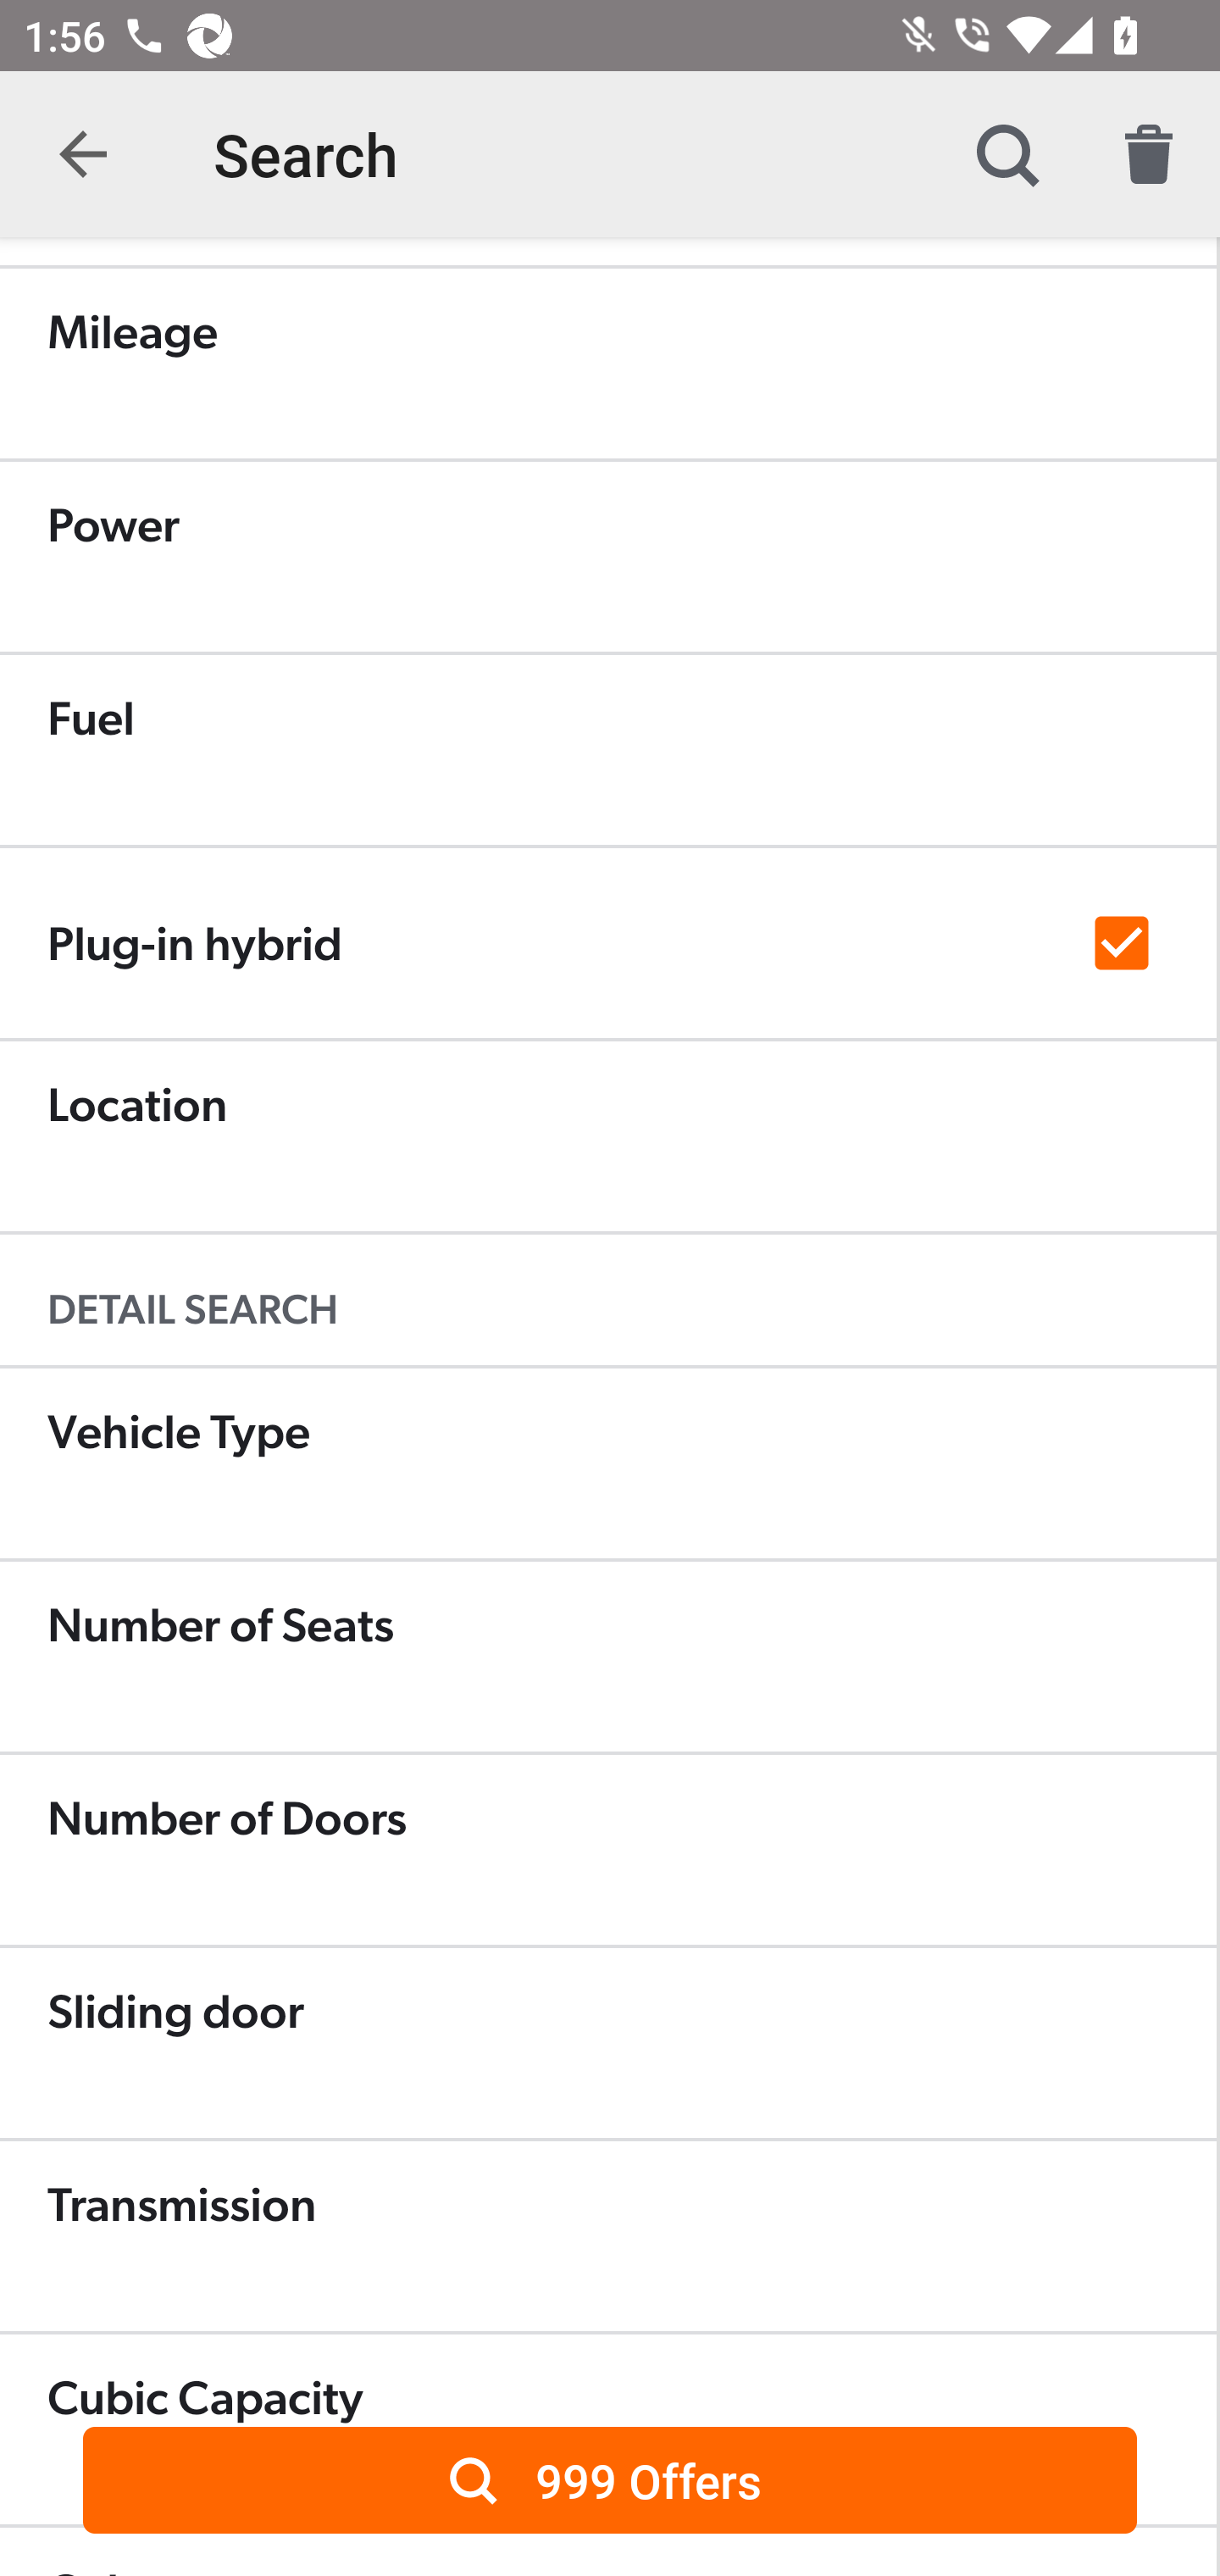  I want to click on Power, so click(608, 556).